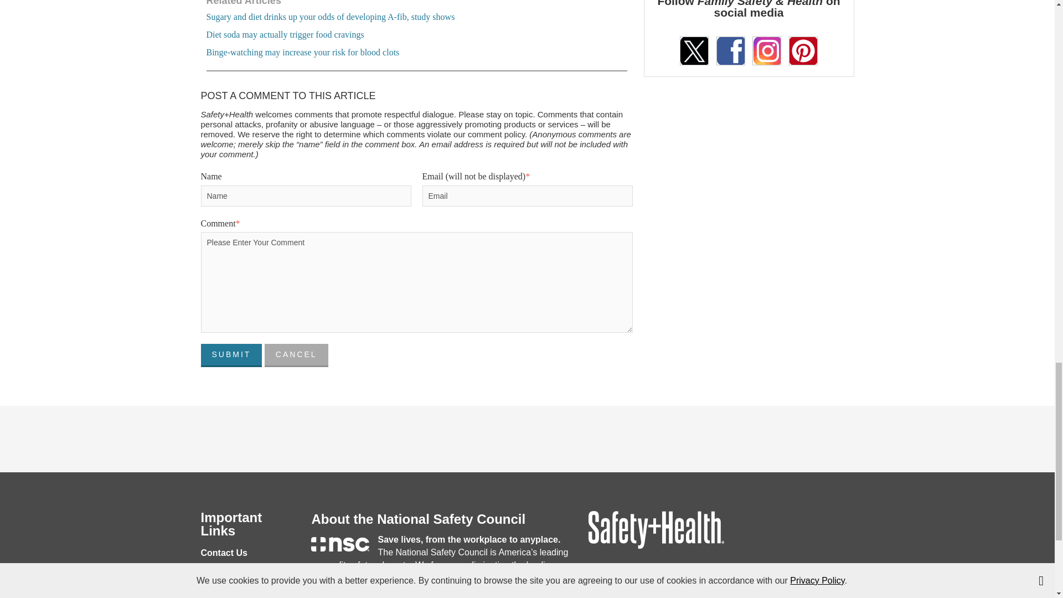  I want to click on Name, so click(306, 195).